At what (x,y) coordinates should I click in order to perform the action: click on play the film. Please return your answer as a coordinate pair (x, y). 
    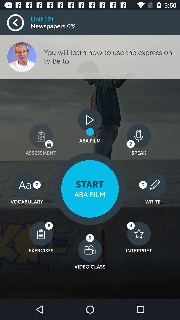
    Looking at the image, I should click on (90, 189).